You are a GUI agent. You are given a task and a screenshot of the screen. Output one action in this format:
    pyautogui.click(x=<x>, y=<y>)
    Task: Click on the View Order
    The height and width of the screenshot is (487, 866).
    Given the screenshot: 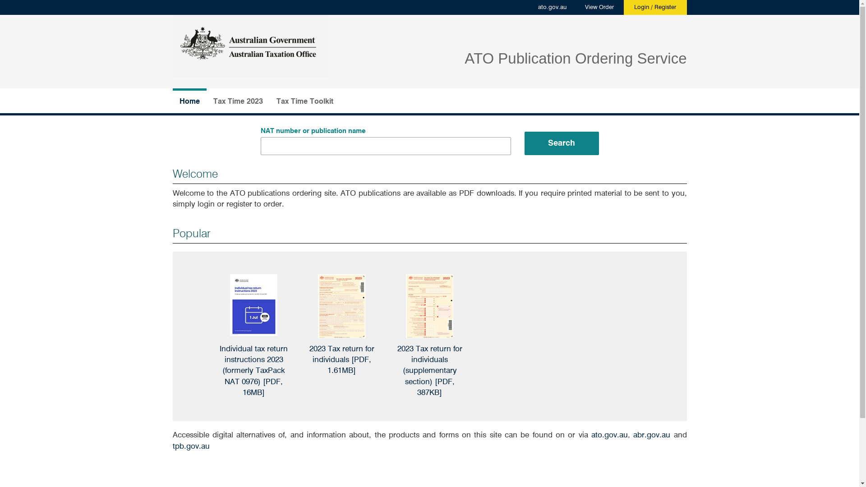 What is the action you would take?
    pyautogui.click(x=599, y=8)
    